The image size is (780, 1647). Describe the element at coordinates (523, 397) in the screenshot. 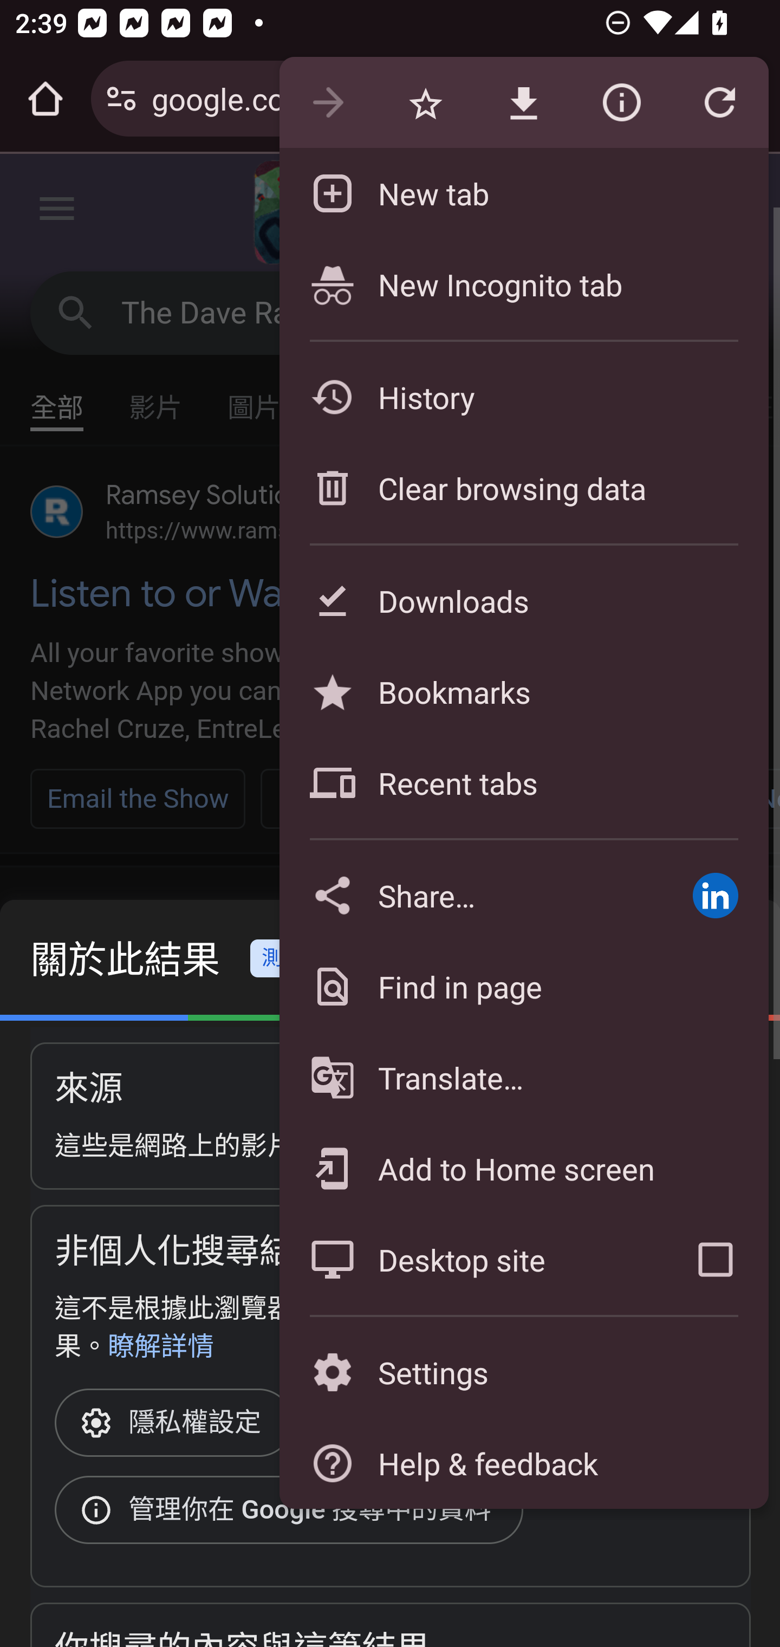

I see `History` at that location.